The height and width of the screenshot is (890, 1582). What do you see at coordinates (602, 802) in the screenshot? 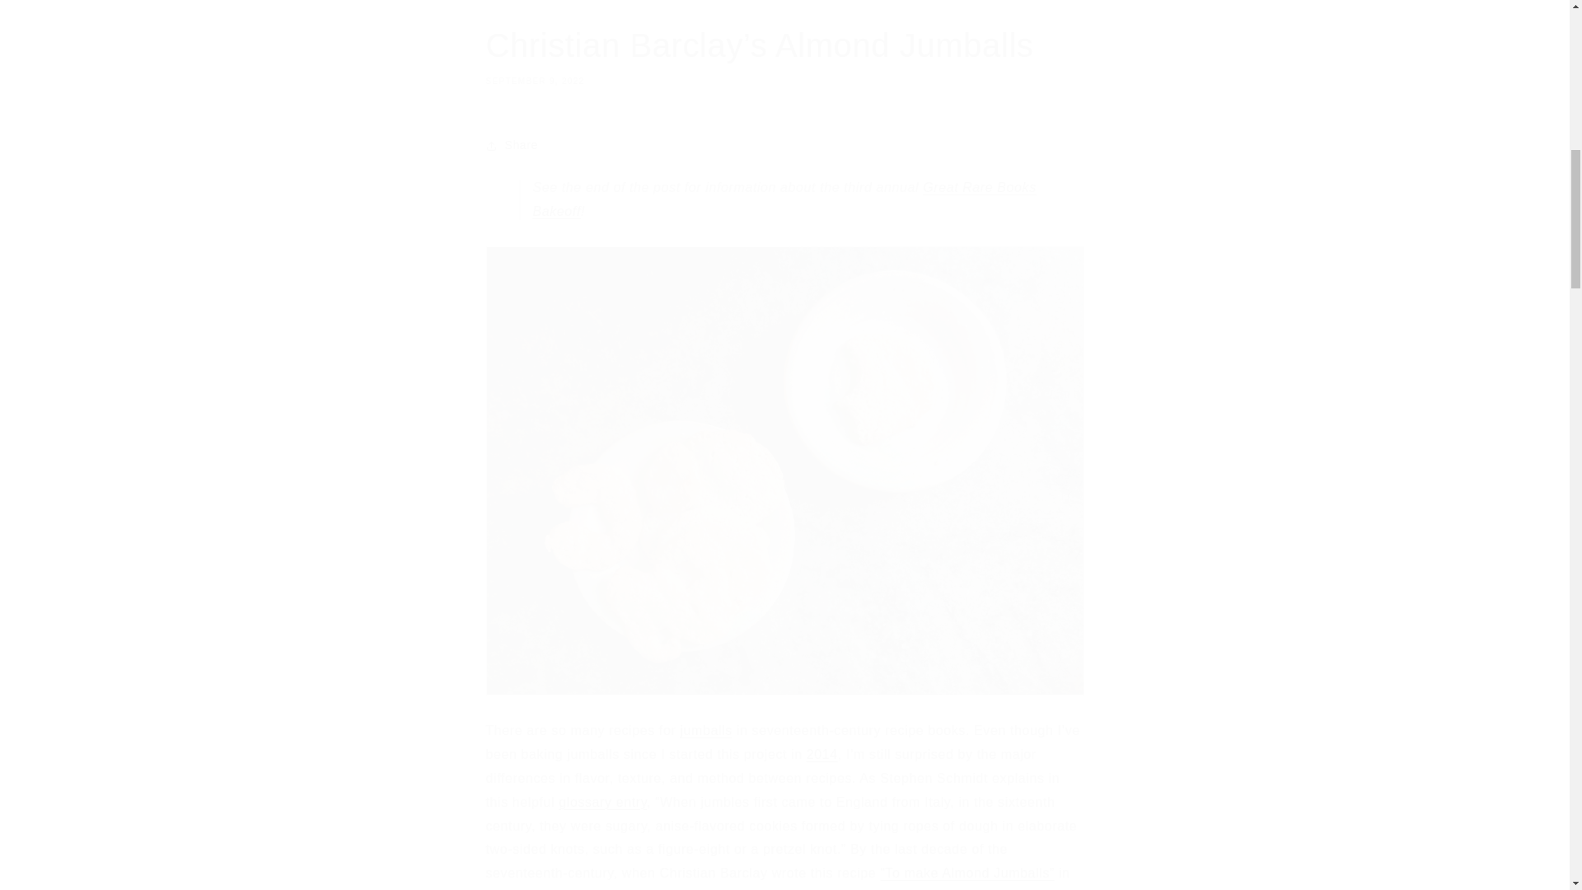
I see `glossary entry` at bounding box center [602, 802].